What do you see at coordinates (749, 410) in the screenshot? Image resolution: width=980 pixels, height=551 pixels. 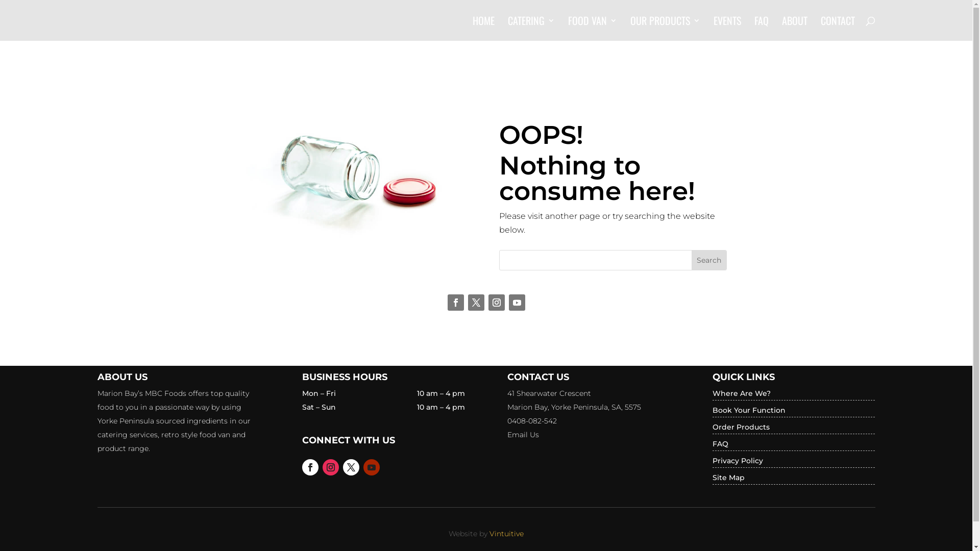 I see `Book Your Function` at bounding box center [749, 410].